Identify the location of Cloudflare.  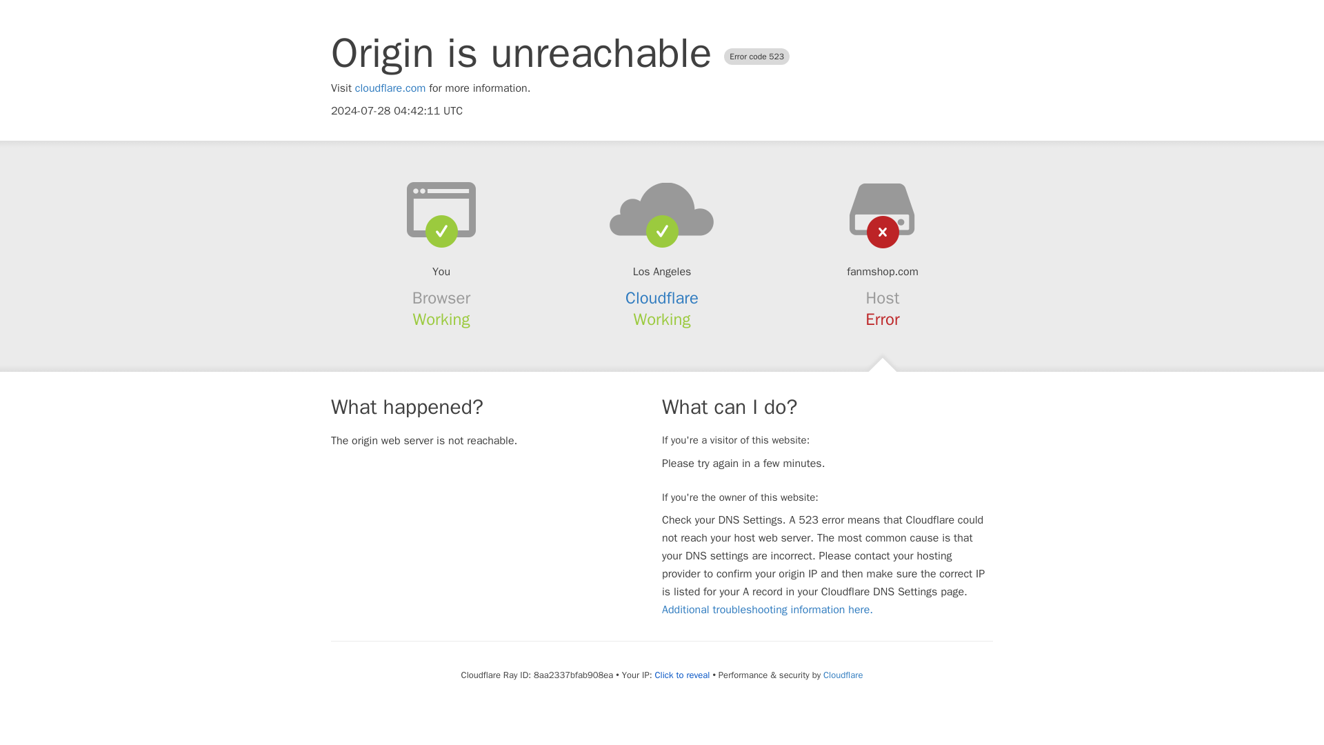
(662, 298).